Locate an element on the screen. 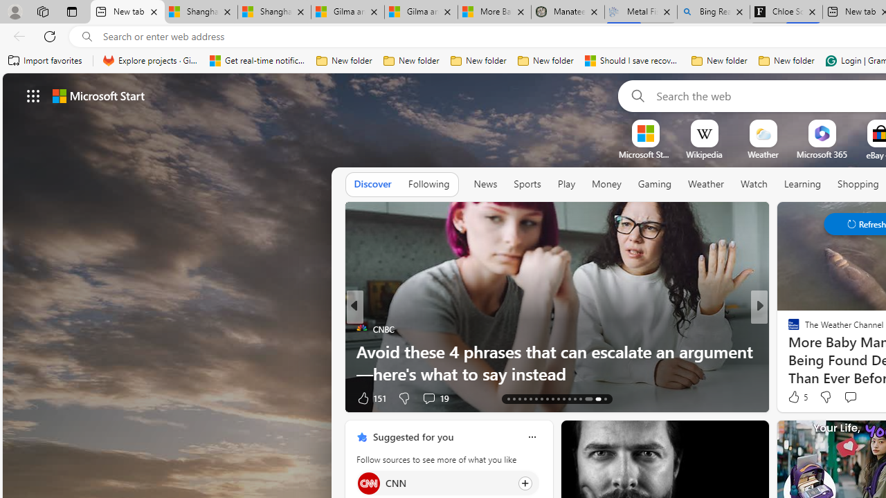  AutomationID: tab-15 is located at coordinates (519, 398).